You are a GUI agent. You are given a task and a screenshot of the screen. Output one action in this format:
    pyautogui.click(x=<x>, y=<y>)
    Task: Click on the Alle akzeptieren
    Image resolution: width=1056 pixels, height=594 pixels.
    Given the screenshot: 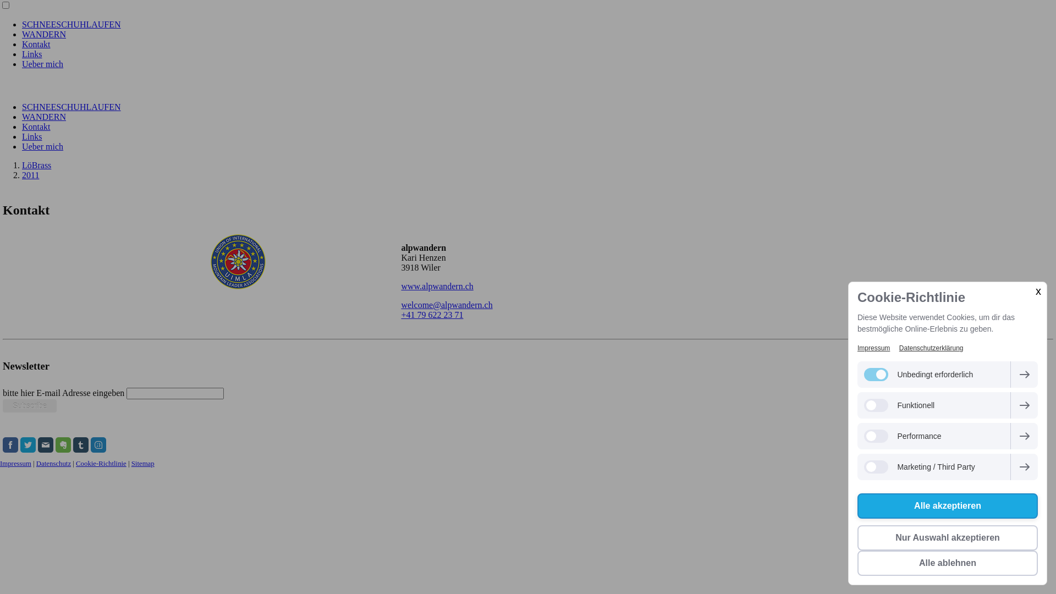 What is the action you would take?
    pyautogui.click(x=948, y=506)
    